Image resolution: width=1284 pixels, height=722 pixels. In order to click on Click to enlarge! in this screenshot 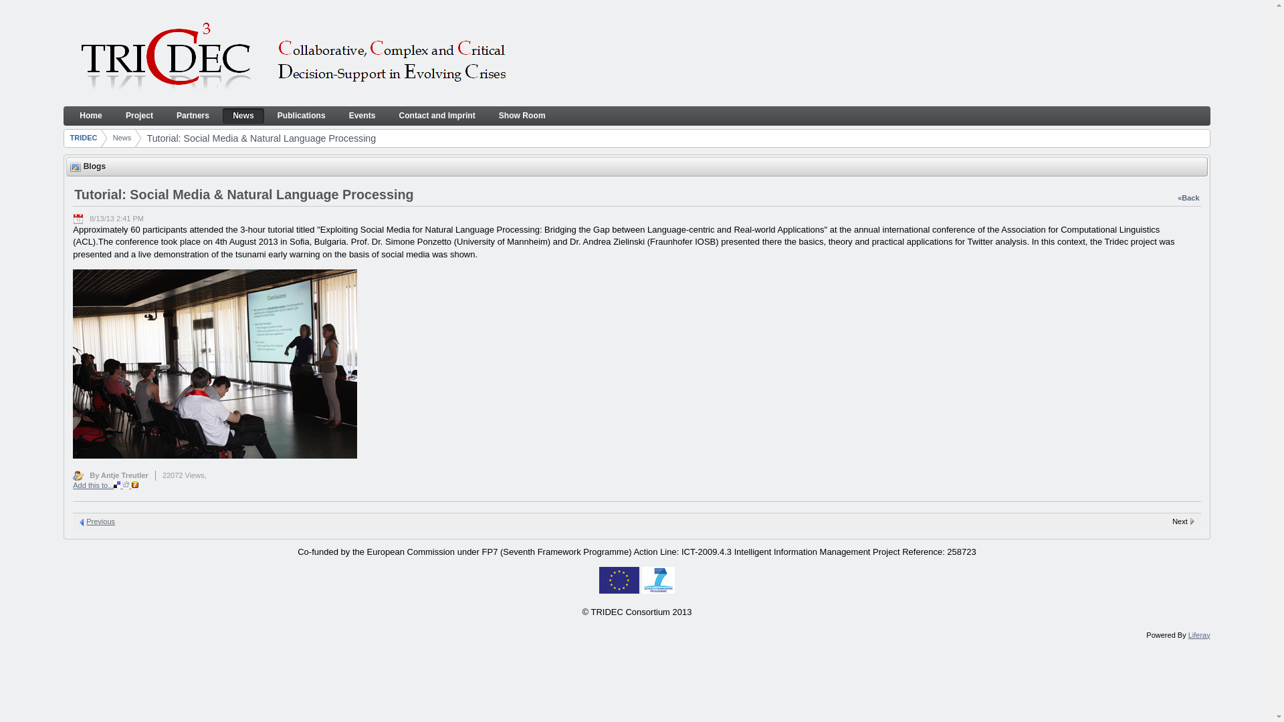, I will do `click(215, 455)`.